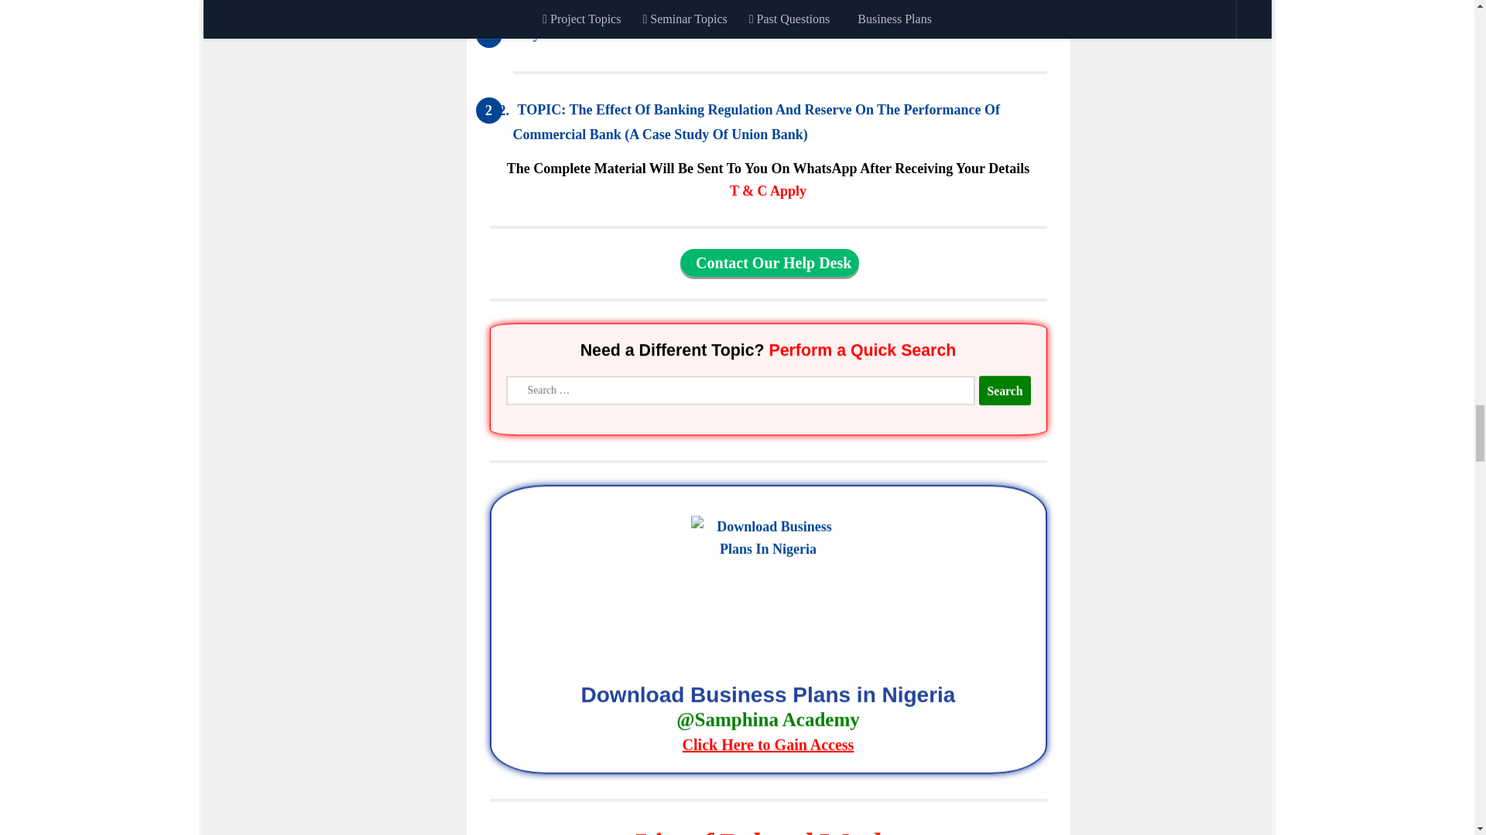 The image size is (1486, 835). I want to click on Download Business Plans in Nigeria, so click(768, 721).